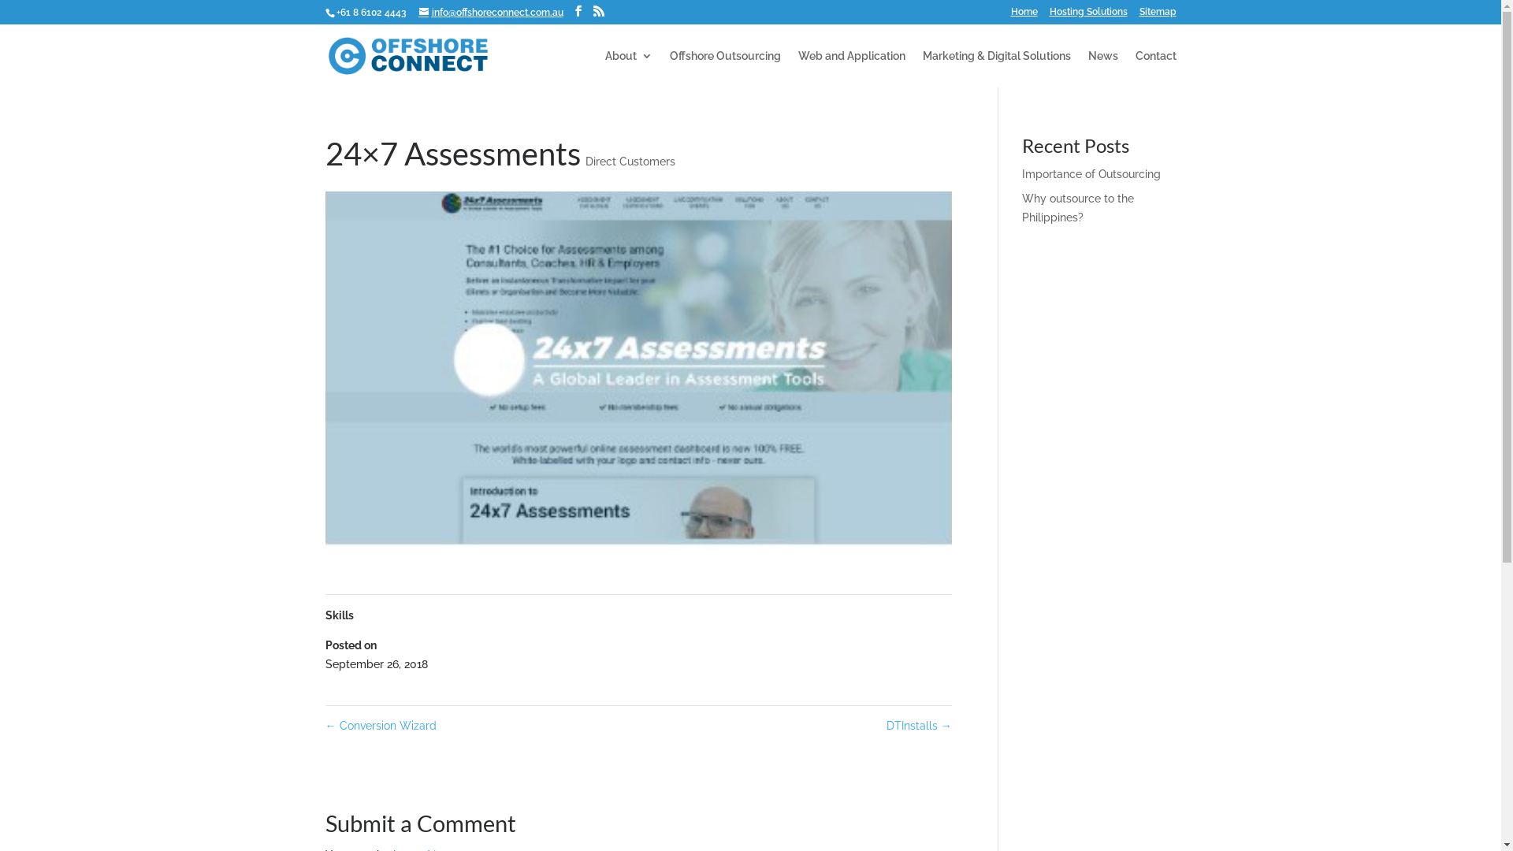 The image size is (1513, 851). What do you see at coordinates (851, 69) in the screenshot?
I see `Web and Application` at bounding box center [851, 69].